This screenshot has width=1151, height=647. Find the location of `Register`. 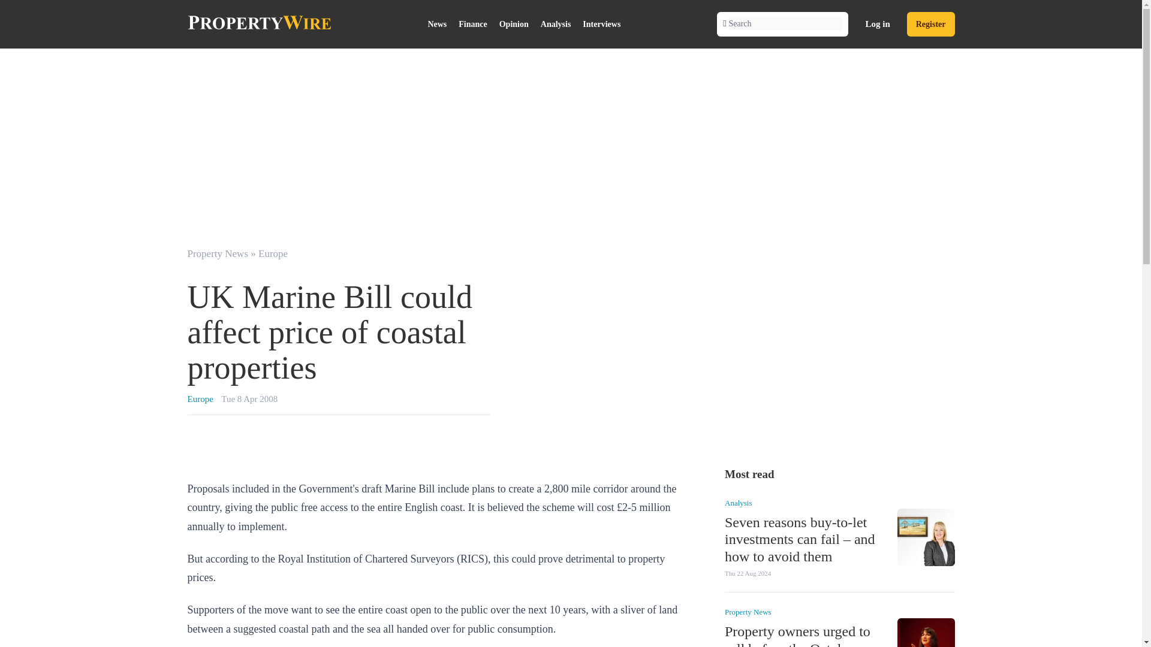

Register is located at coordinates (930, 24).